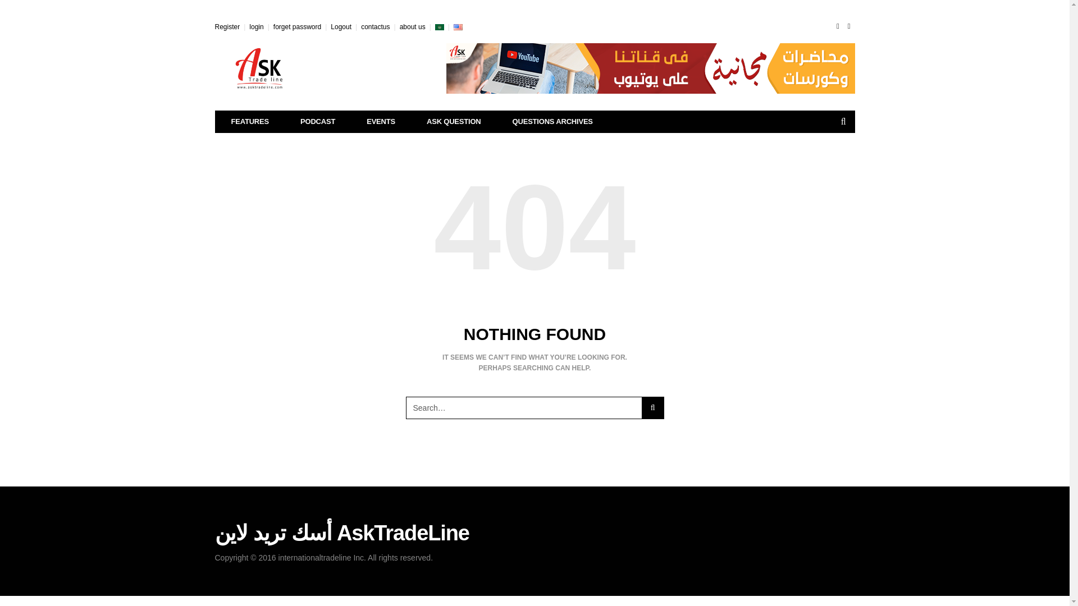 The image size is (1078, 606). Describe the element at coordinates (523, 408) in the screenshot. I see `Search for:` at that location.